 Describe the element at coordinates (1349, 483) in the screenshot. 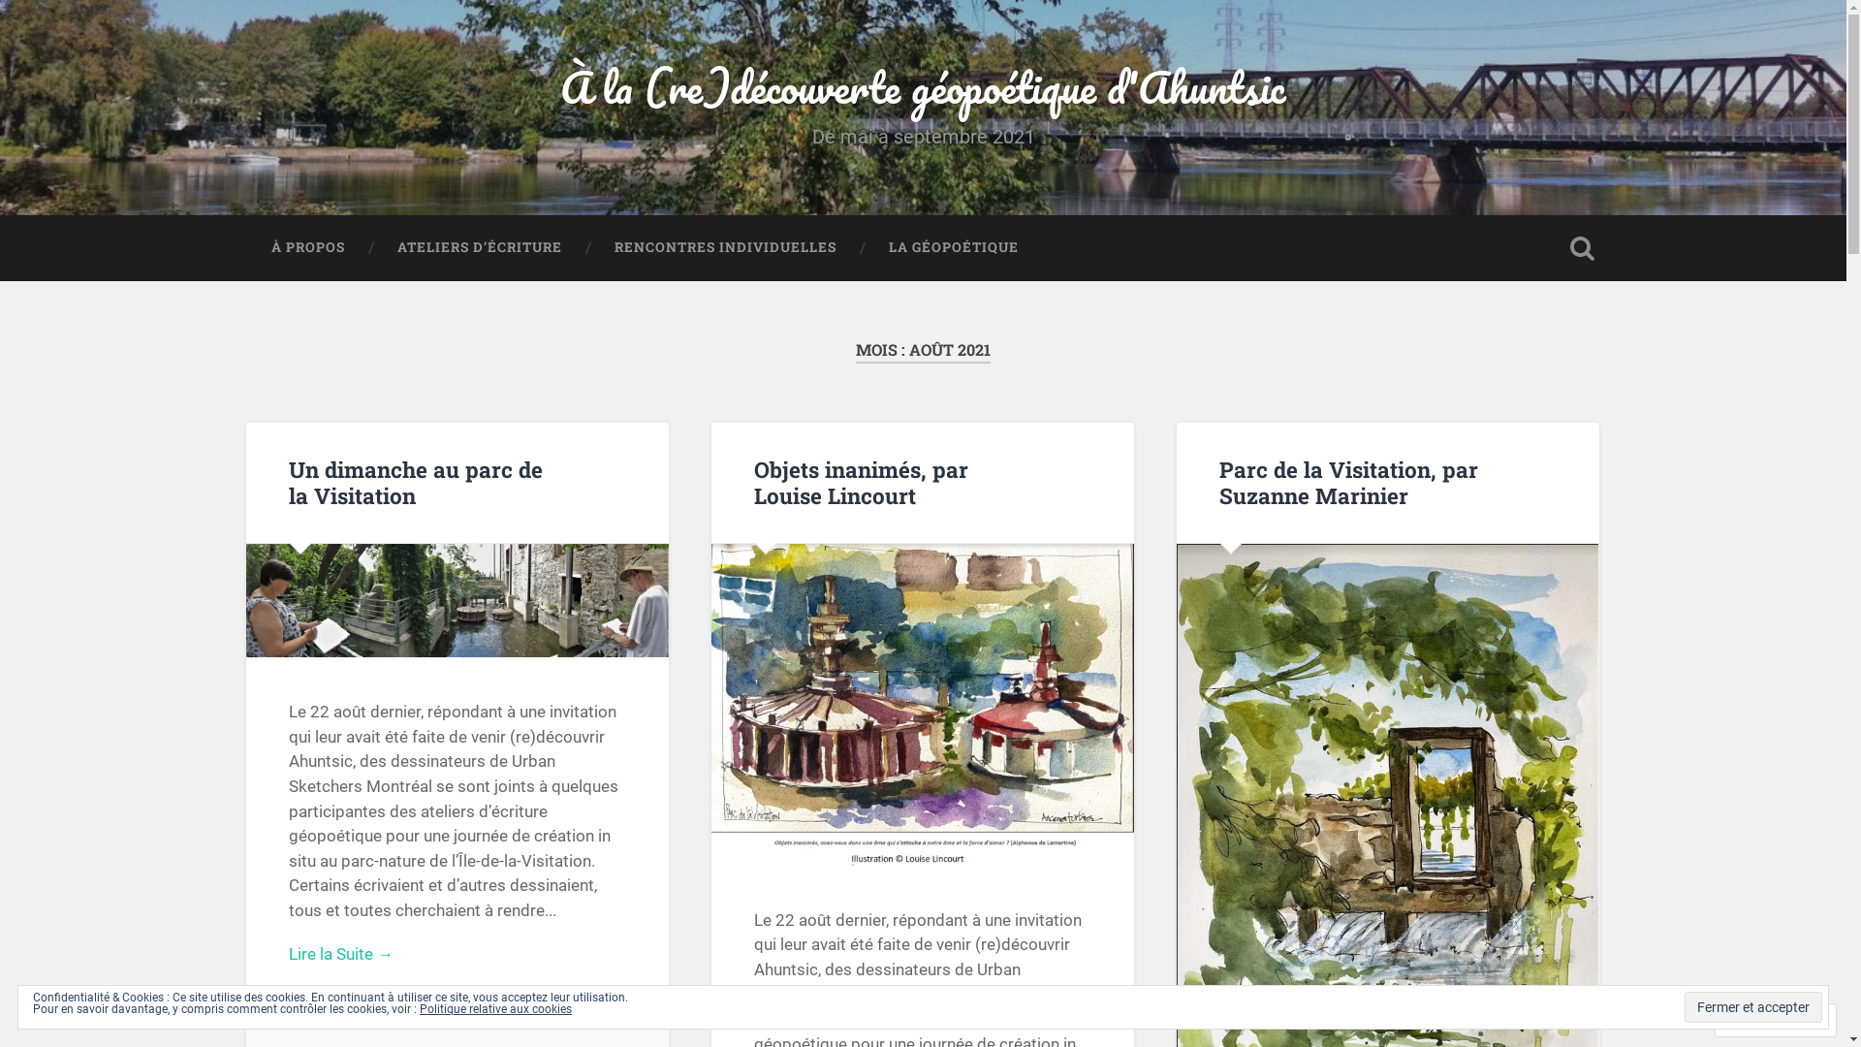

I see `Parc de la Visitation, par Suzanne Marinier` at that location.